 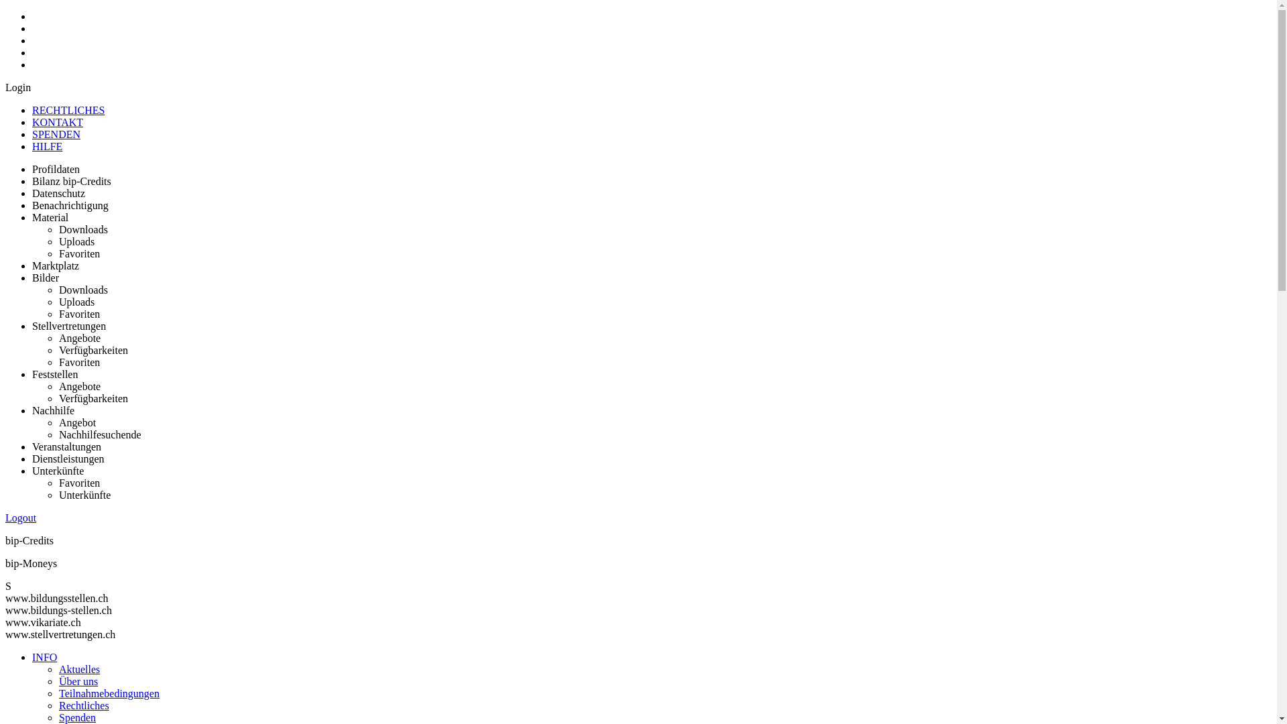 What do you see at coordinates (109, 693) in the screenshot?
I see `Teilnahmebedingungen` at bounding box center [109, 693].